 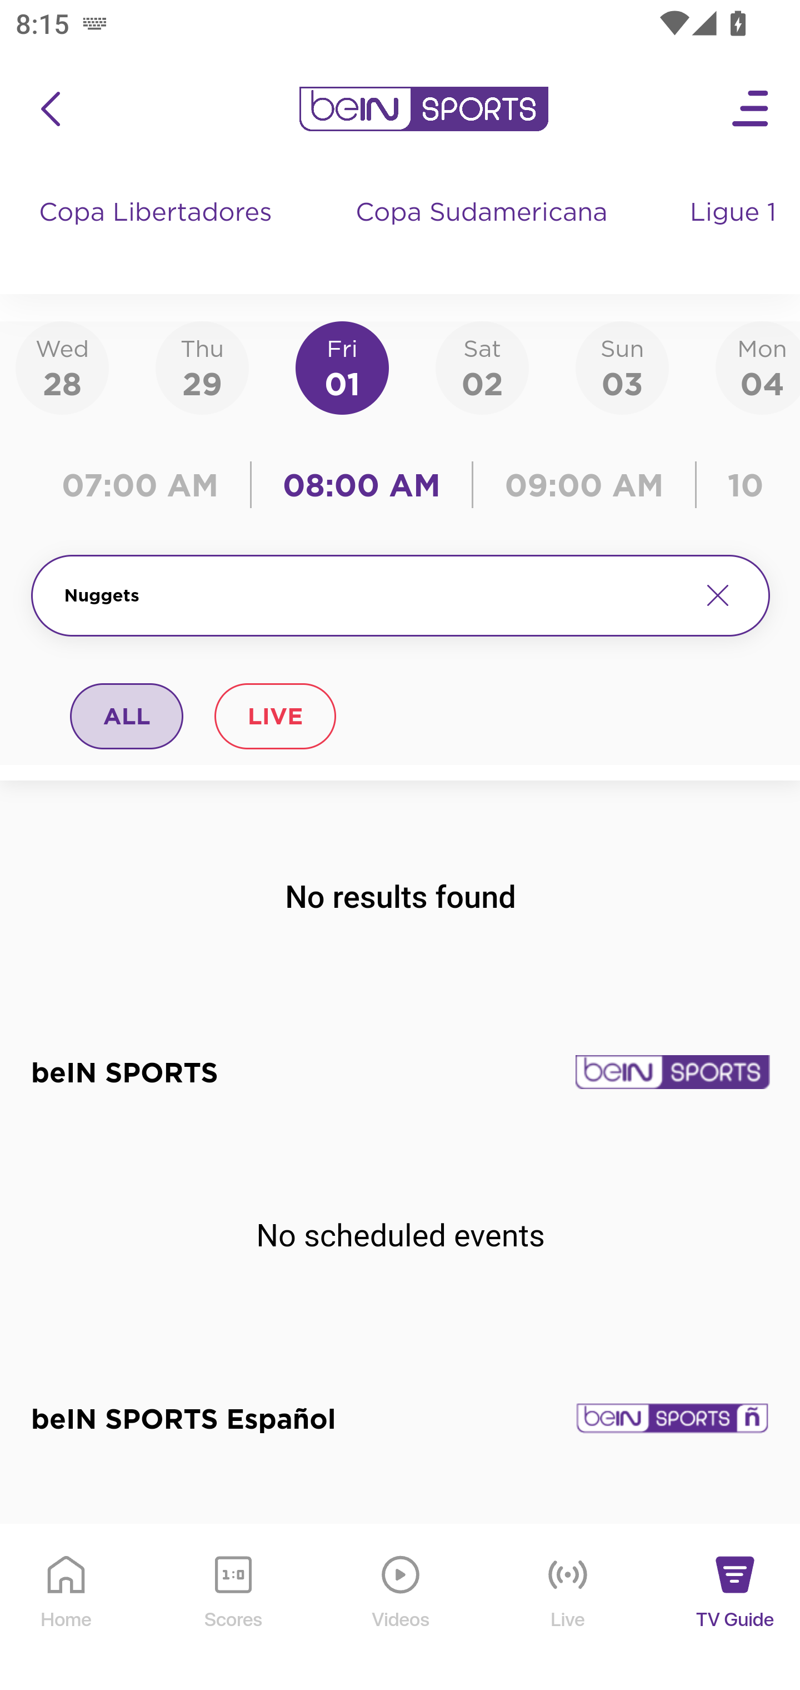 I want to click on 08:00 AM, so click(x=362, y=485).